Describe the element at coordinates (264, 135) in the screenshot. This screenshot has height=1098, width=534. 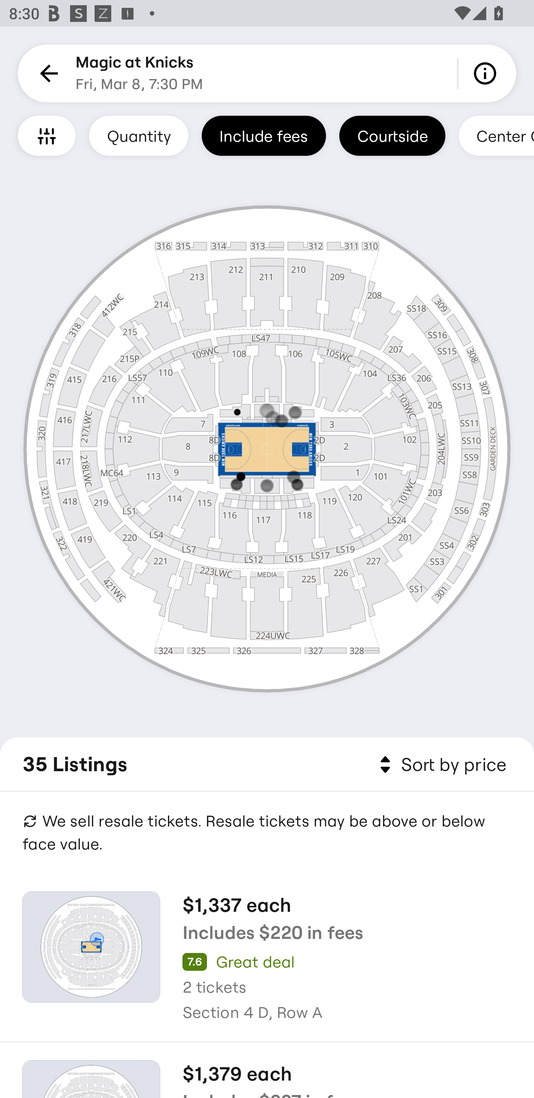
I see `Include fees` at that location.